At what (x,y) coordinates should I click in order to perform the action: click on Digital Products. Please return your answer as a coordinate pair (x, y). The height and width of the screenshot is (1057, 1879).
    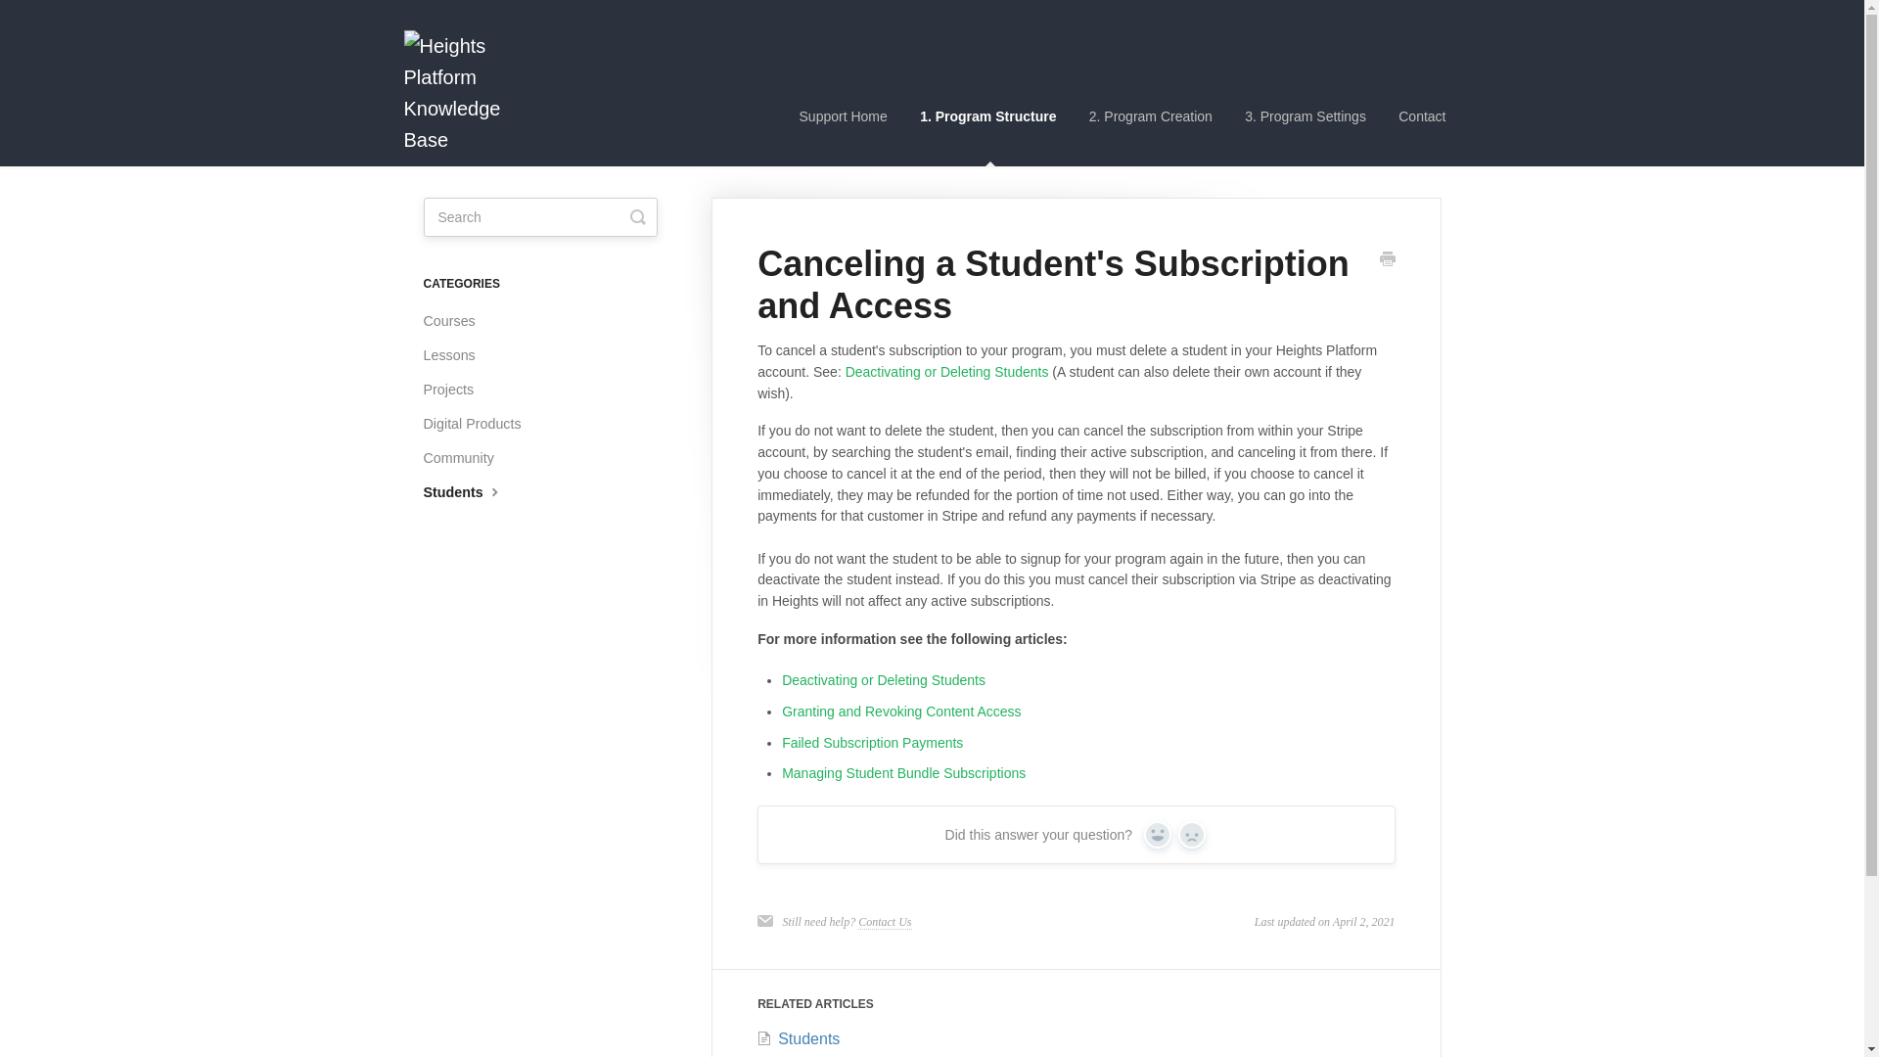
    Looking at the image, I should click on (480, 423).